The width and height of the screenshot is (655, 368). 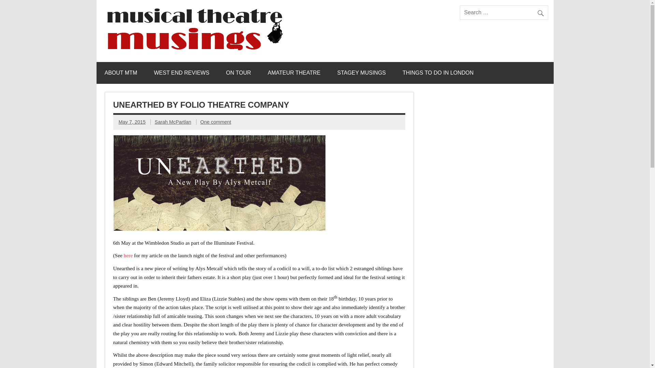 I want to click on View all posts by Sarah McPartlan, so click(x=173, y=122).